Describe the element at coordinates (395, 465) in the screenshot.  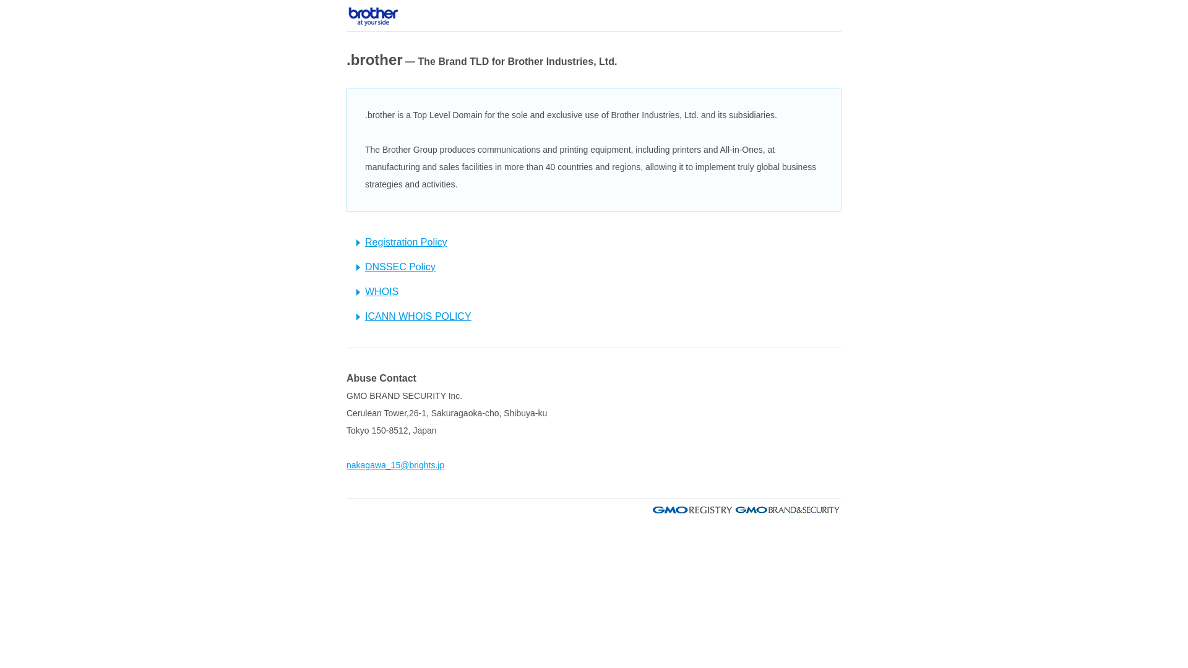
I see `nakagawa_15@brights.jp` at that location.